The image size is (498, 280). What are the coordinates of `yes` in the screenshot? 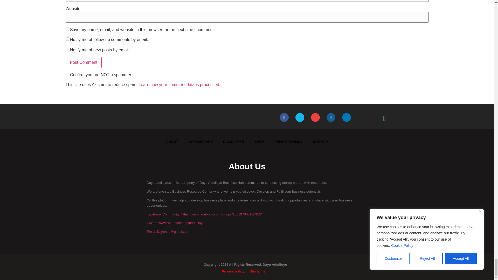 It's located at (67, 29).